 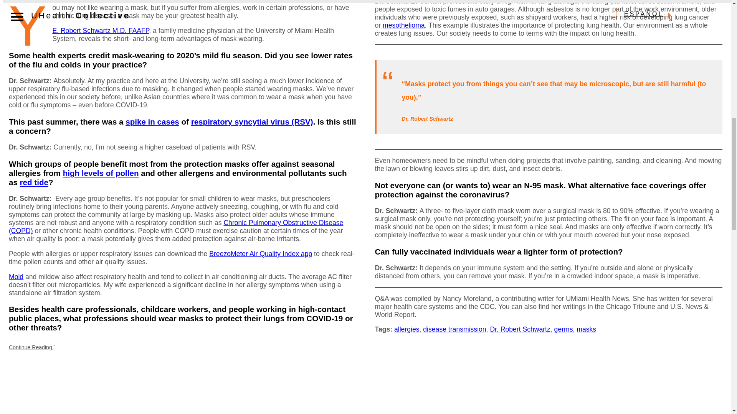 What do you see at coordinates (454, 329) in the screenshot?
I see `disease transmission` at bounding box center [454, 329].